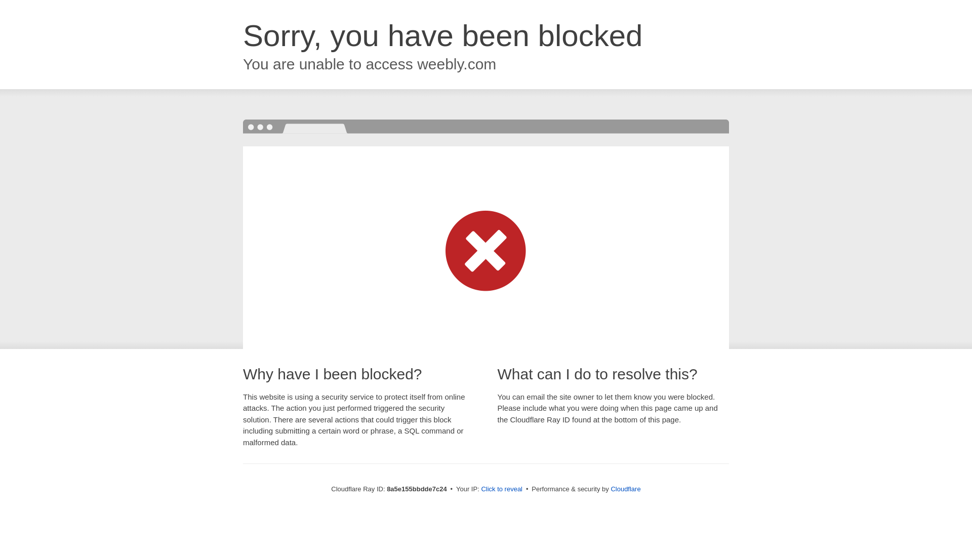 This screenshot has width=972, height=547. What do you see at coordinates (502, 489) in the screenshot?
I see `Click to reveal` at bounding box center [502, 489].